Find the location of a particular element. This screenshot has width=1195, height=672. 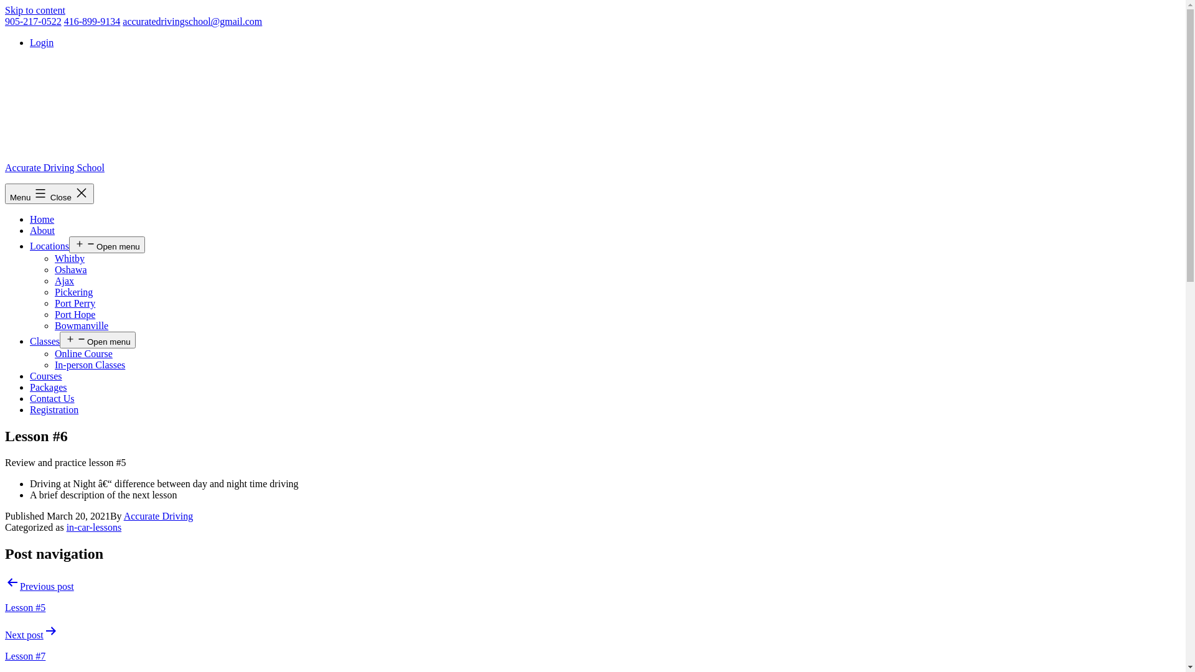

About is located at coordinates (42, 230).